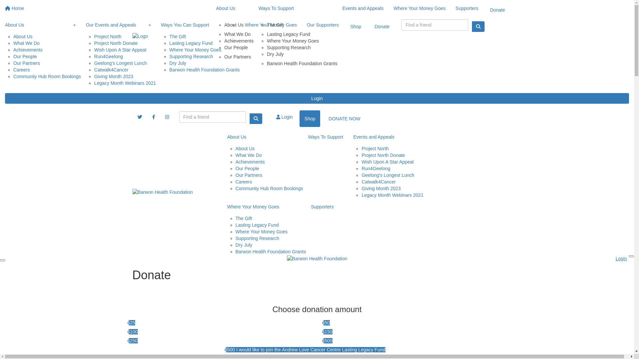 The height and width of the screenshot is (359, 639). Describe the element at coordinates (244, 182) in the screenshot. I see `Careers` at that location.